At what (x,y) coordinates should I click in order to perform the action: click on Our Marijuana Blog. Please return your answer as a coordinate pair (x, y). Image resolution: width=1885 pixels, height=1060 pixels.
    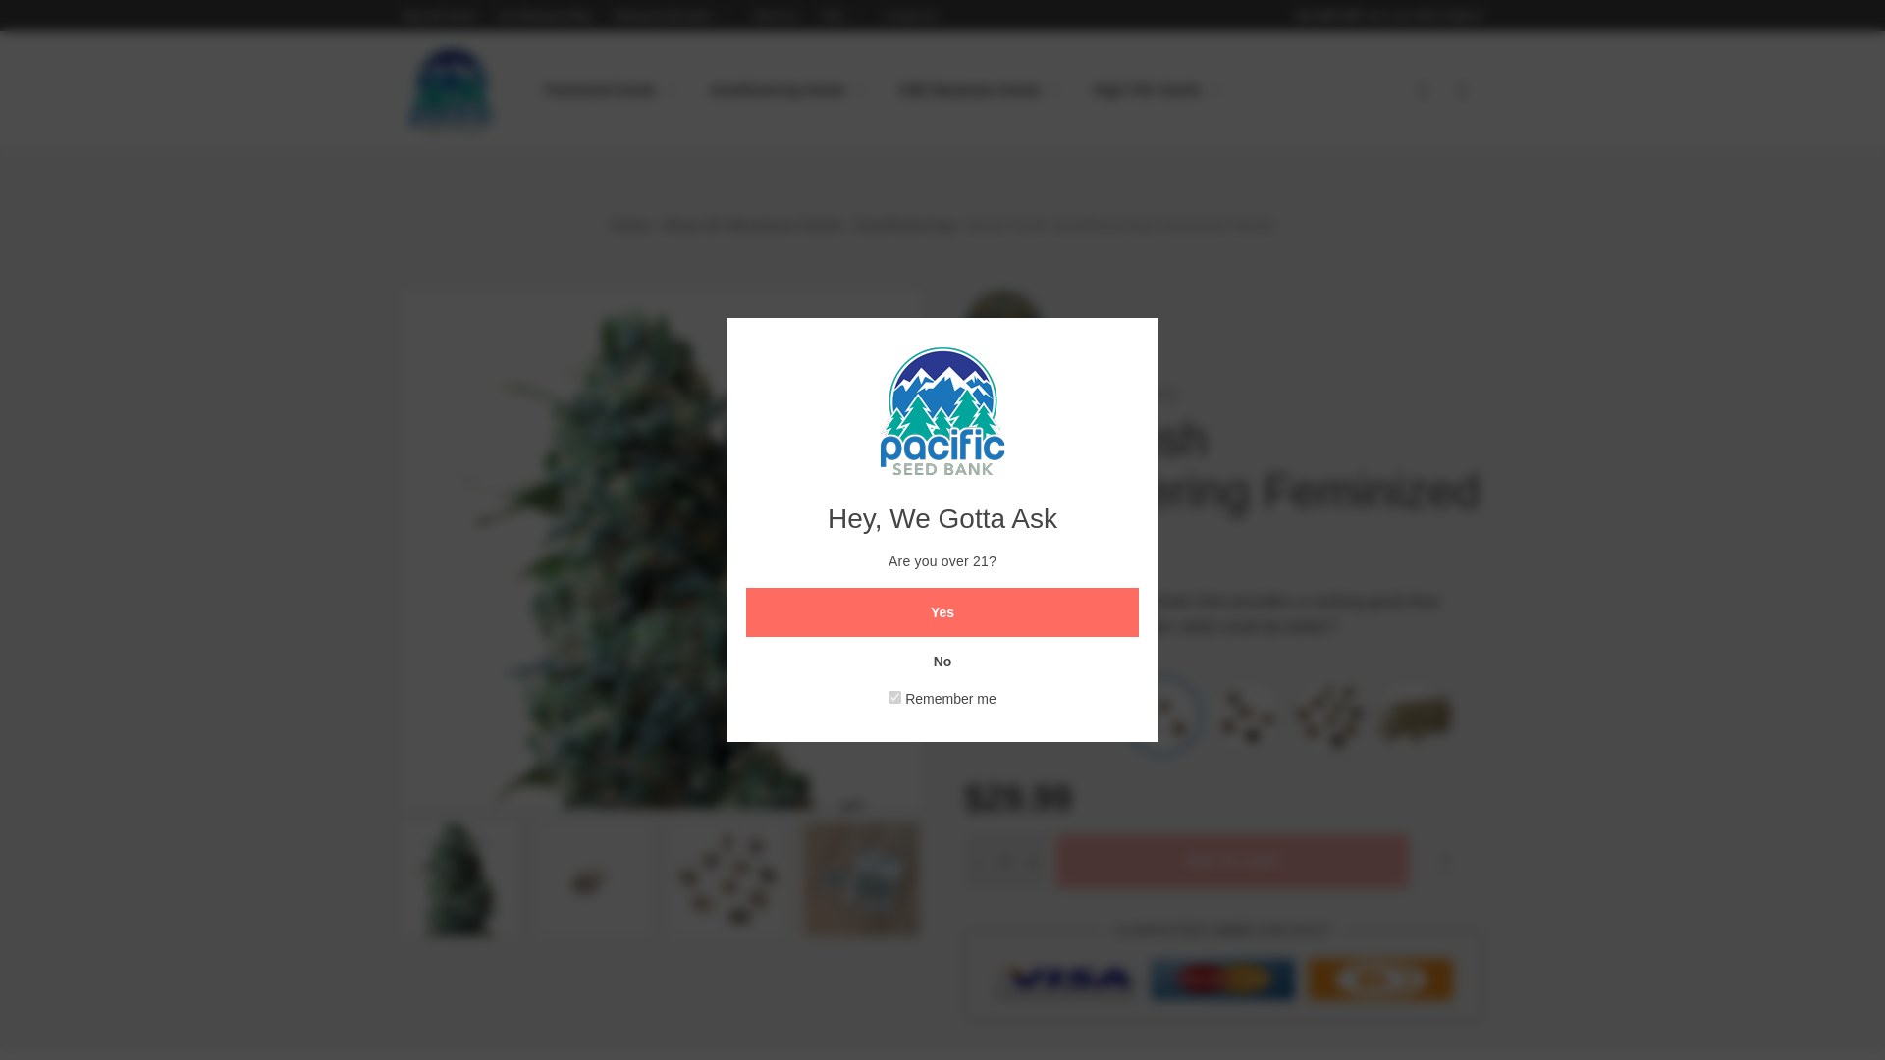
    Looking at the image, I should click on (545, 15).